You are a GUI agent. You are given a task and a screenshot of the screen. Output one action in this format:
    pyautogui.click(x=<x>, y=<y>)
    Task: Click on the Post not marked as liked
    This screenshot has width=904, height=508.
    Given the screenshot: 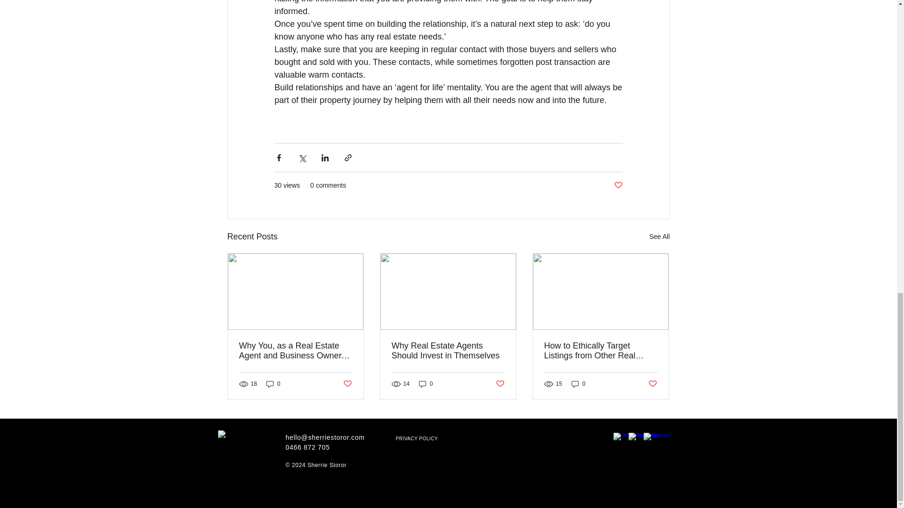 What is the action you would take?
    pyautogui.click(x=653, y=384)
    